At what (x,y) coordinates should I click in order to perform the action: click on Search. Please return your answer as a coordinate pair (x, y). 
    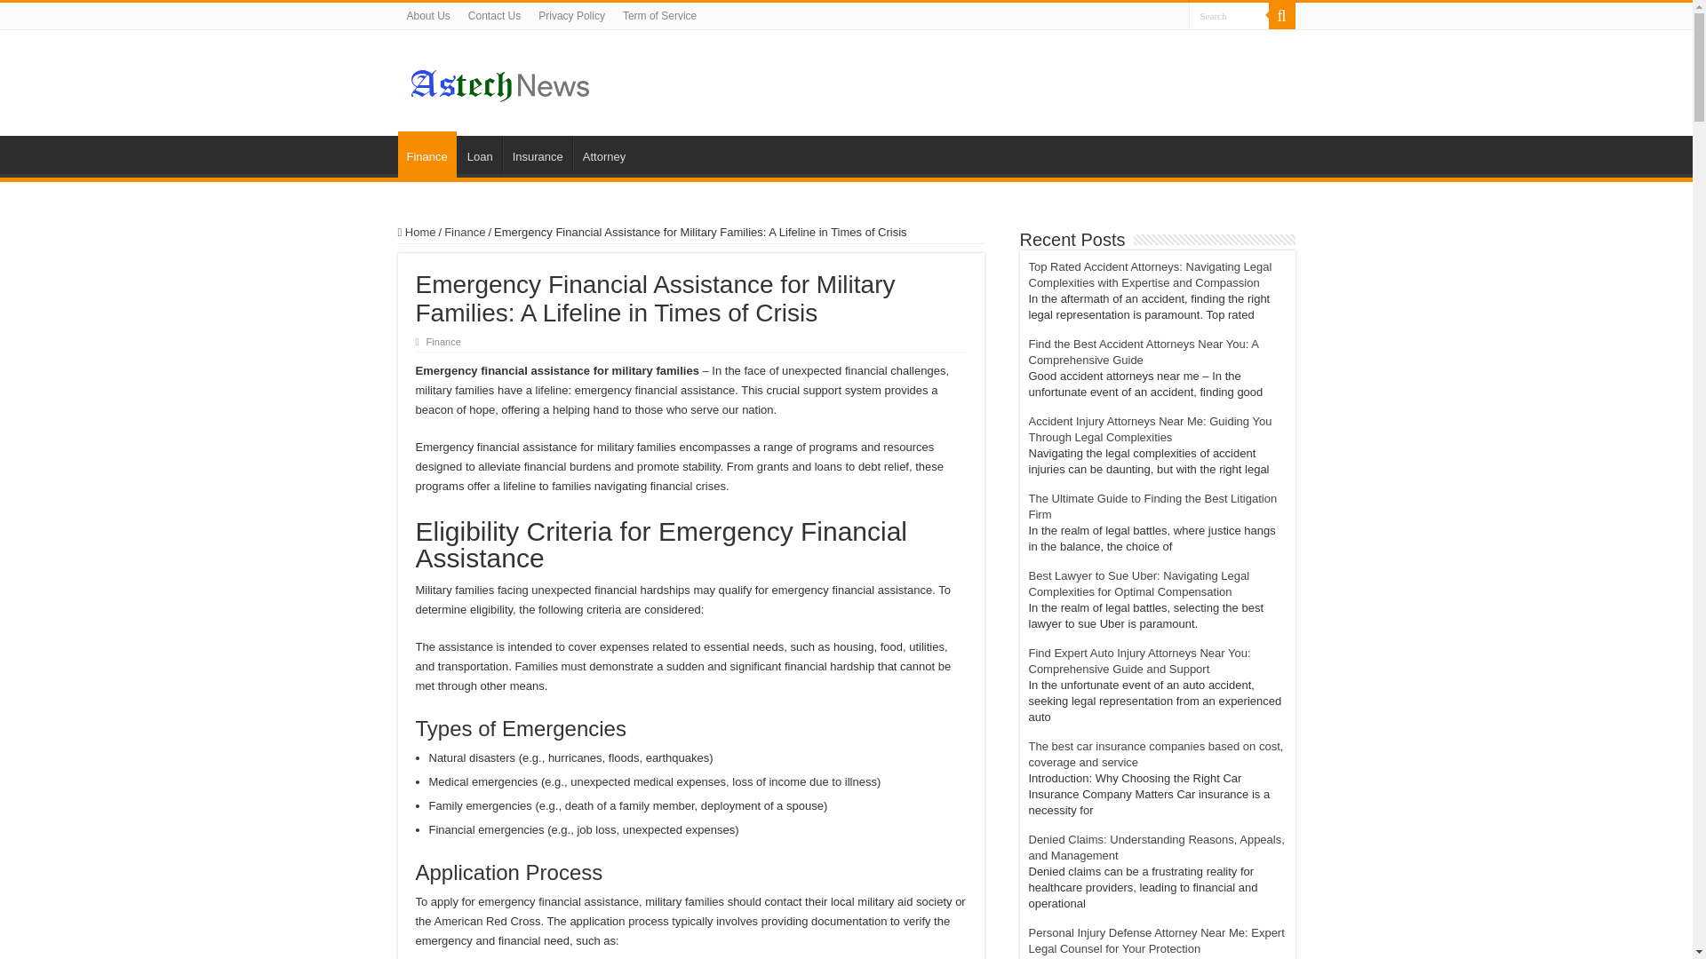
    Looking at the image, I should click on (1281, 16).